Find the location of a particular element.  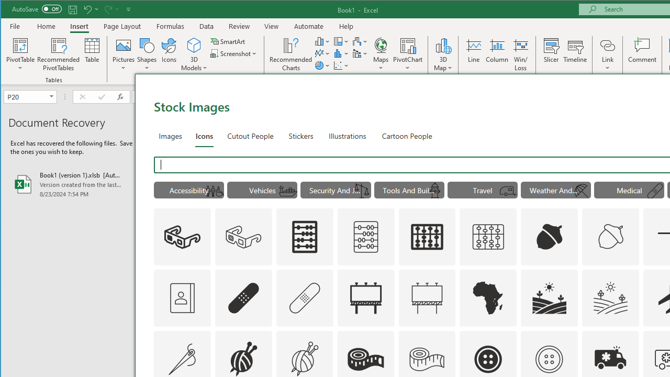

Recommended PivotTables is located at coordinates (59, 54).